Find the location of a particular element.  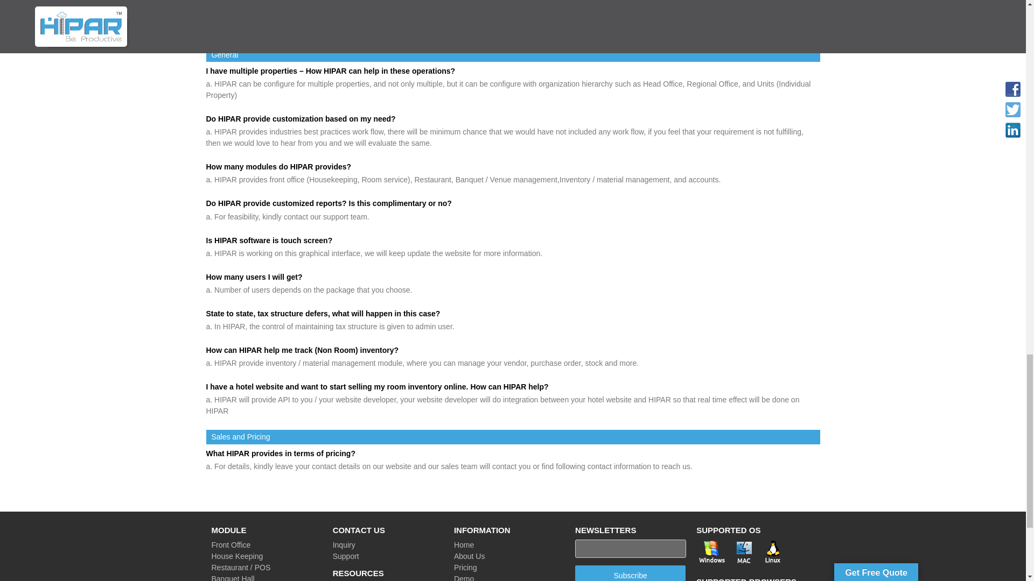

House Keeping is located at coordinates (236, 556).